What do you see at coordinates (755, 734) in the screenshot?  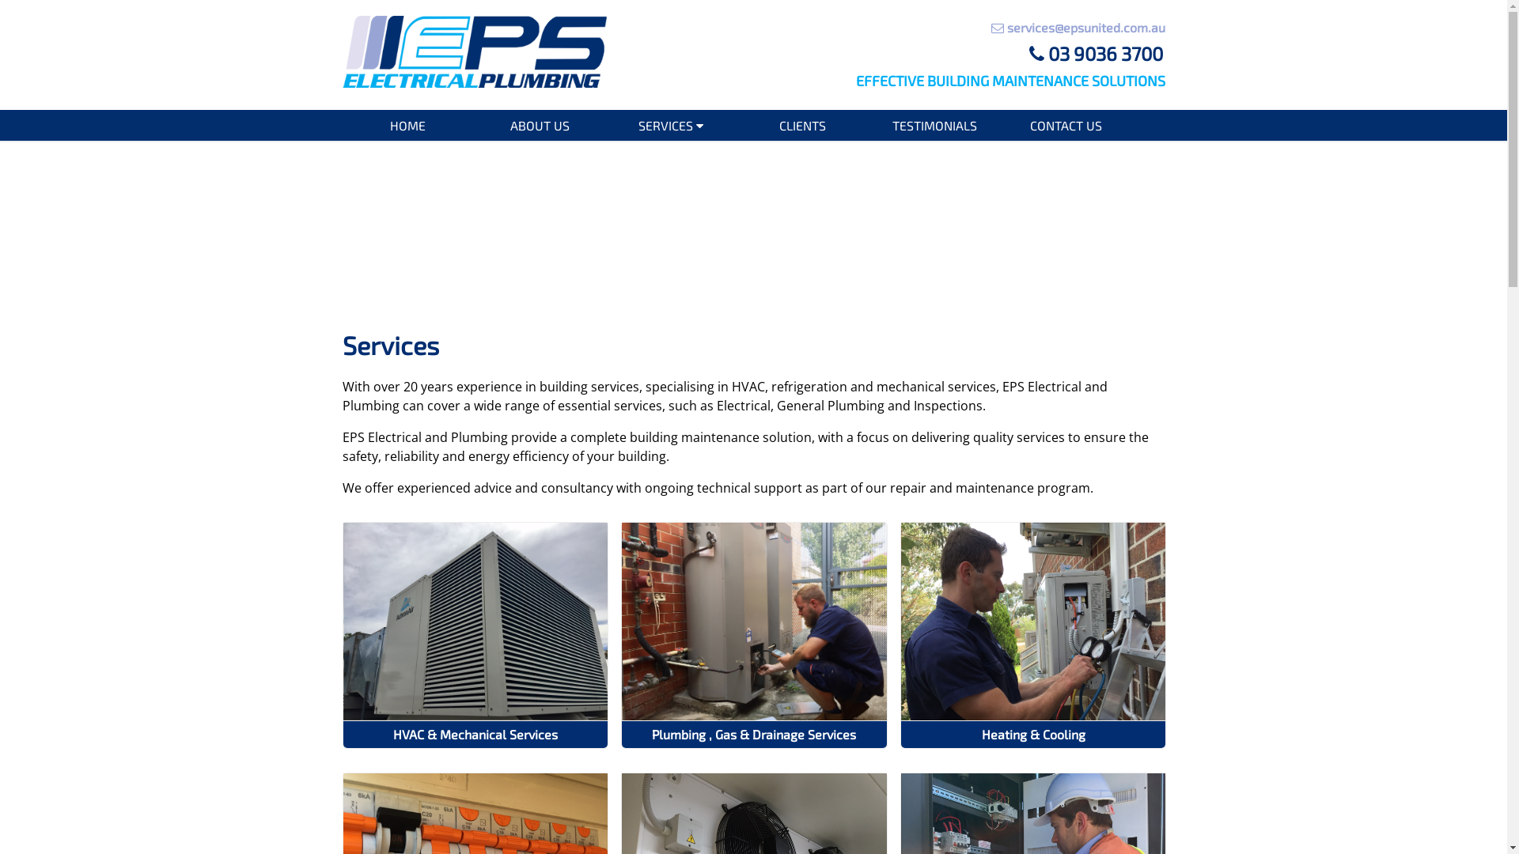 I see `Plumbing , Gas & Drainage Services` at bounding box center [755, 734].